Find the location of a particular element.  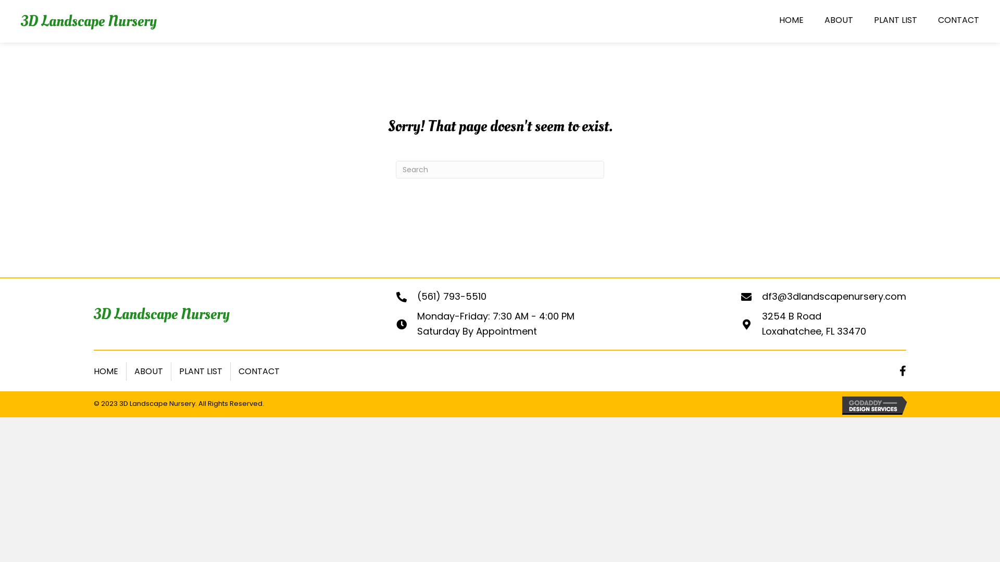

df3@3dlandscapenursery.com is located at coordinates (834, 297).